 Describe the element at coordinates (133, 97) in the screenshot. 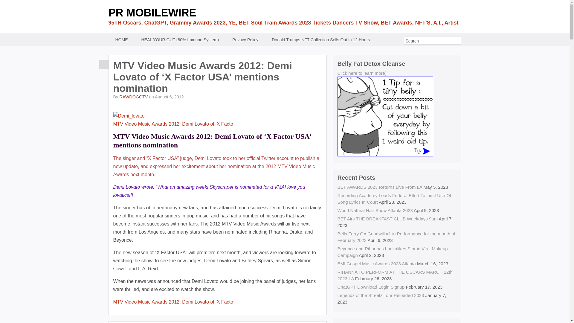

I see `RAWDOGGTV` at that location.